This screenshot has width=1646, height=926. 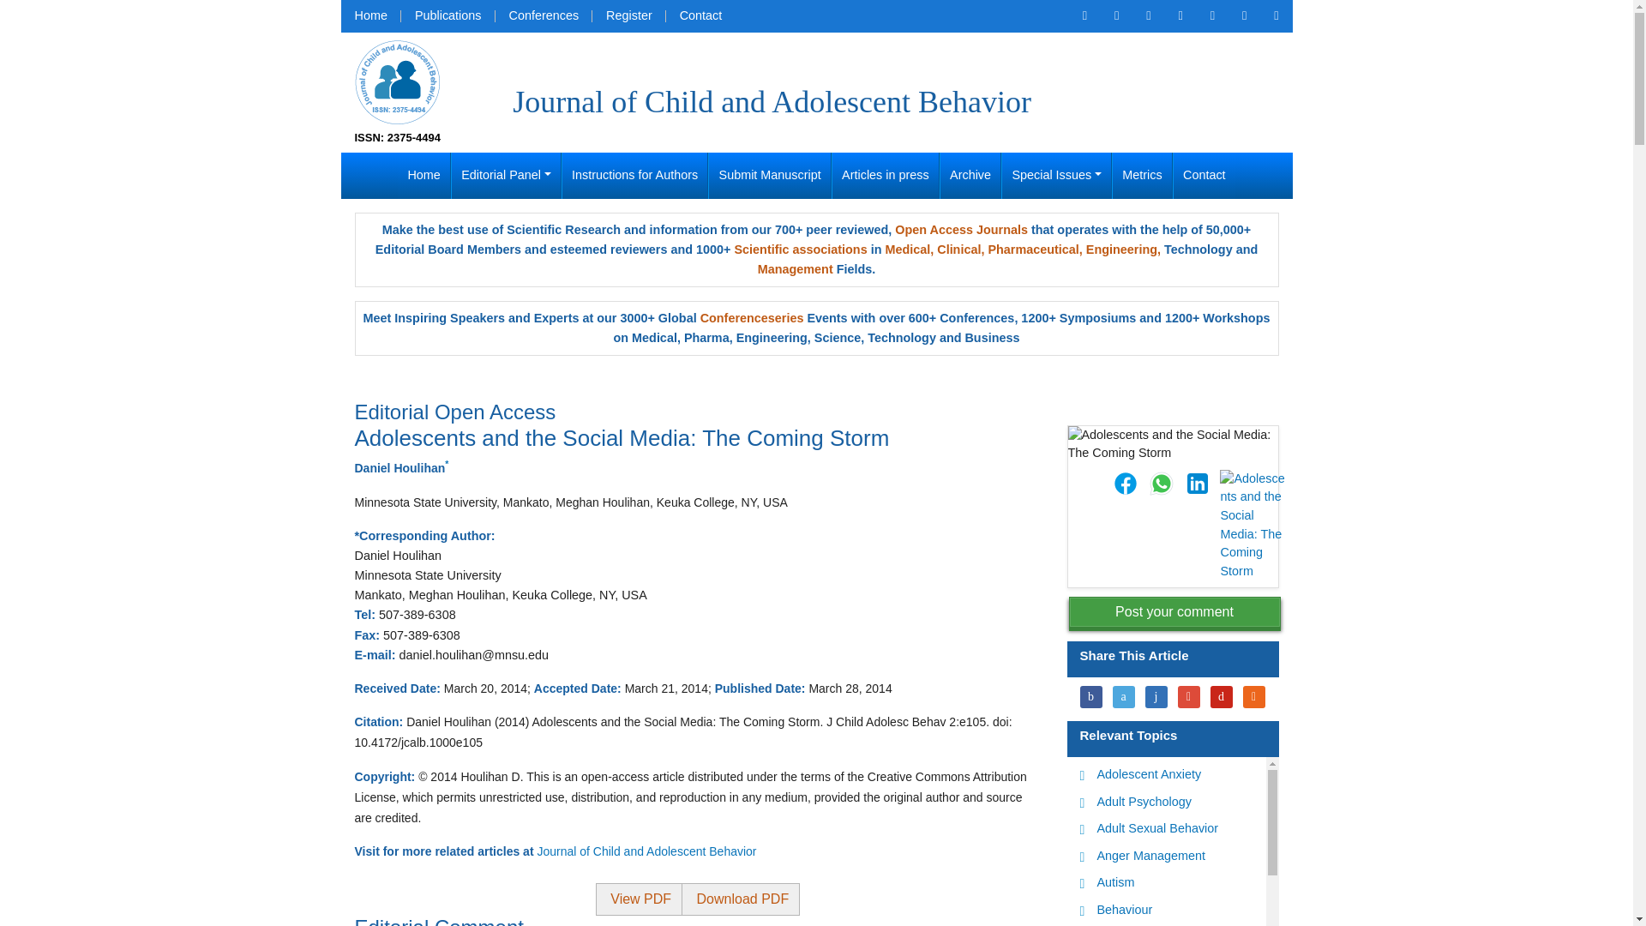 What do you see at coordinates (398, 81) in the screenshot?
I see `Journal of Child and Adolescent Behavior` at bounding box center [398, 81].